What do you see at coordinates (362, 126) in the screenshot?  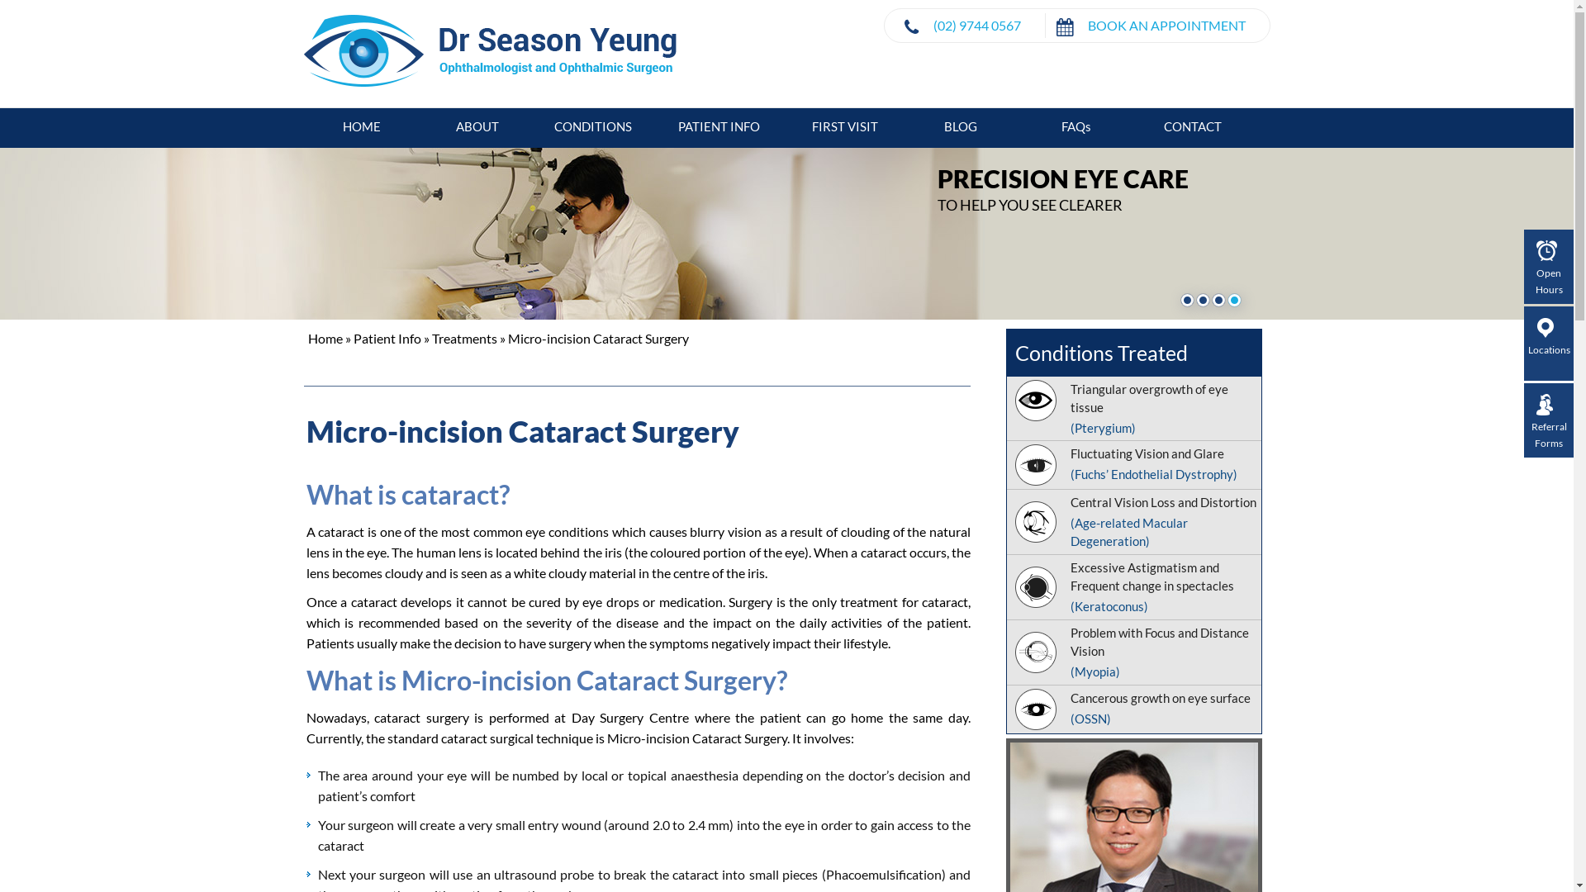 I see `HOME` at bounding box center [362, 126].